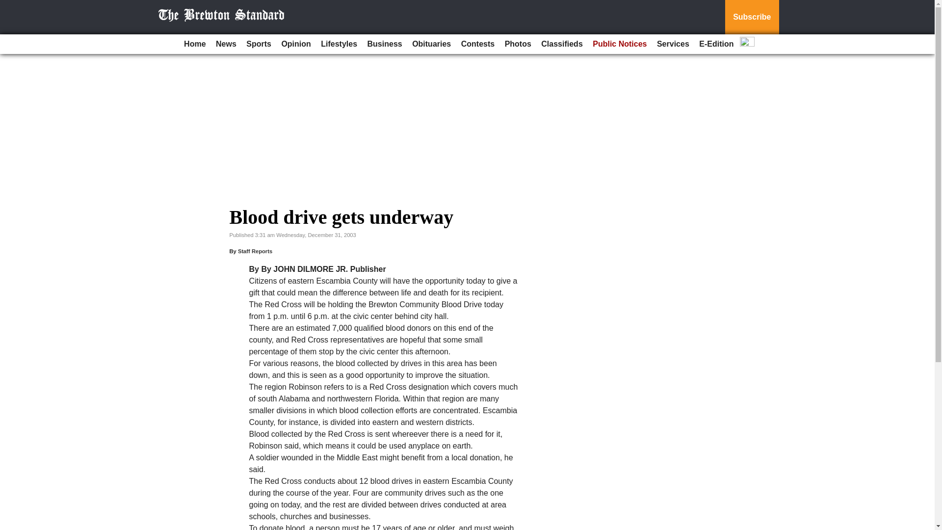 This screenshot has width=942, height=530. Describe the element at coordinates (339, 44) in the screenshot. I see `Lifestyles` at that location.